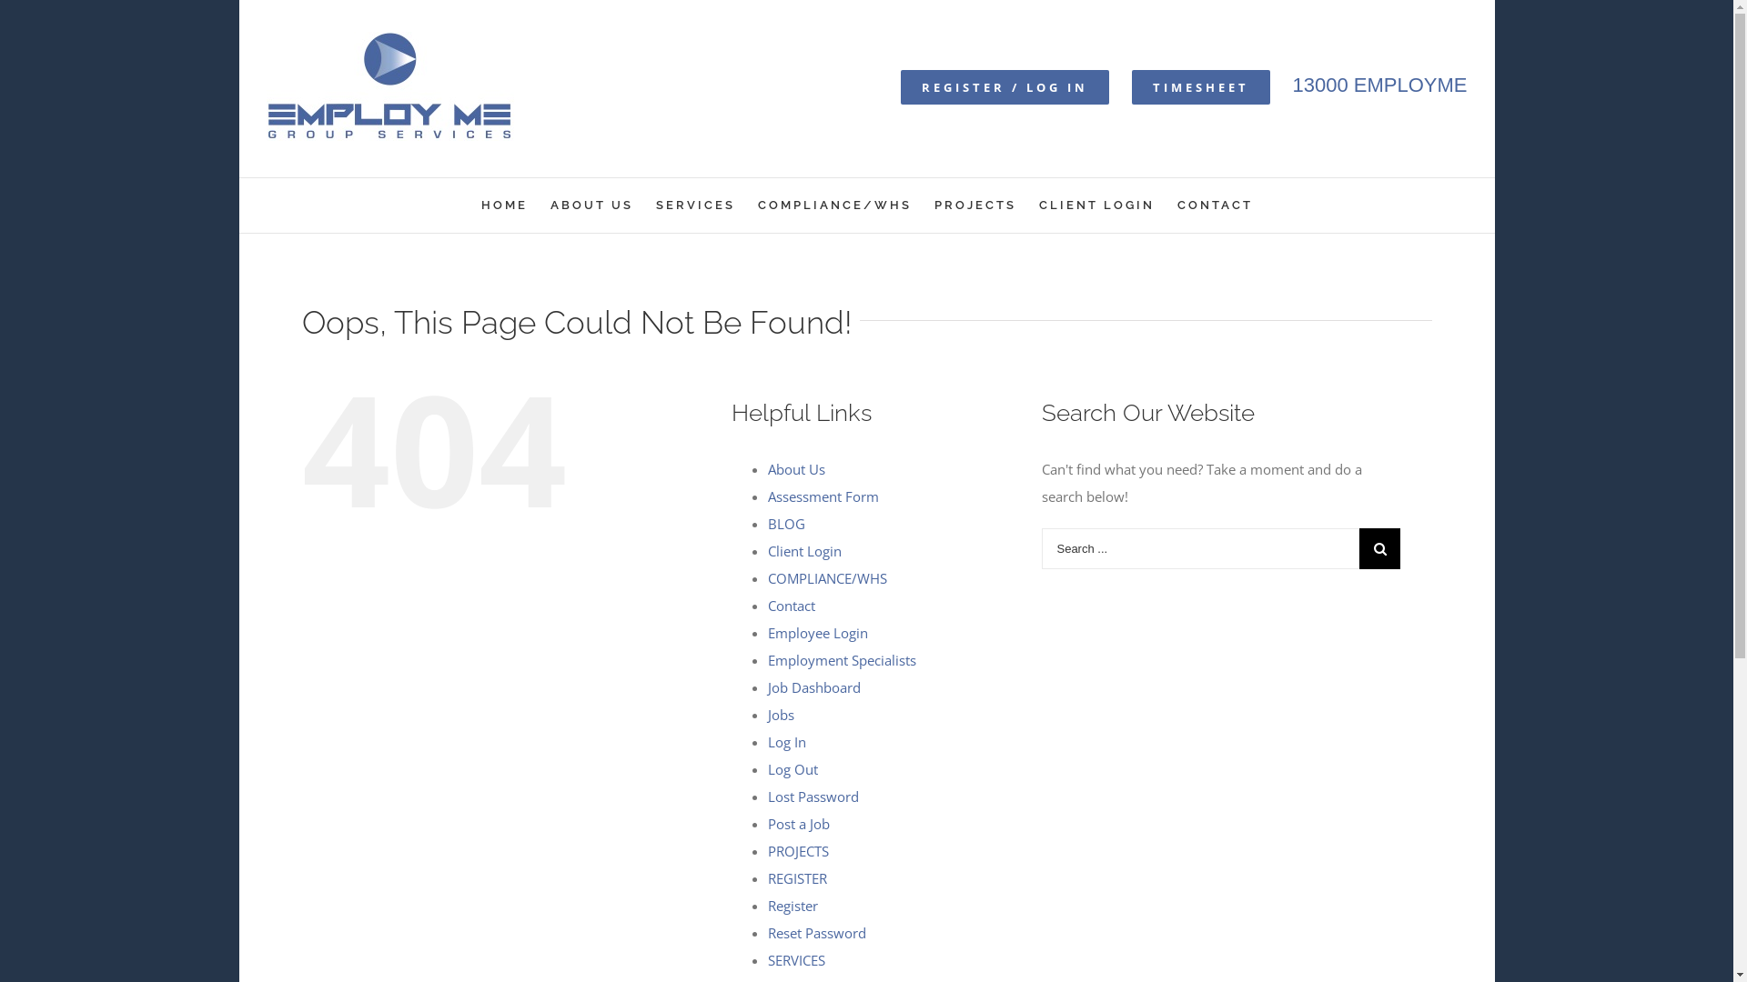 The width and height of the screenshot is (1747, 982). What do you see at coordinates (797, 960) in the screenshot?
I see `SERVICES` at bounding box center [797, 960].